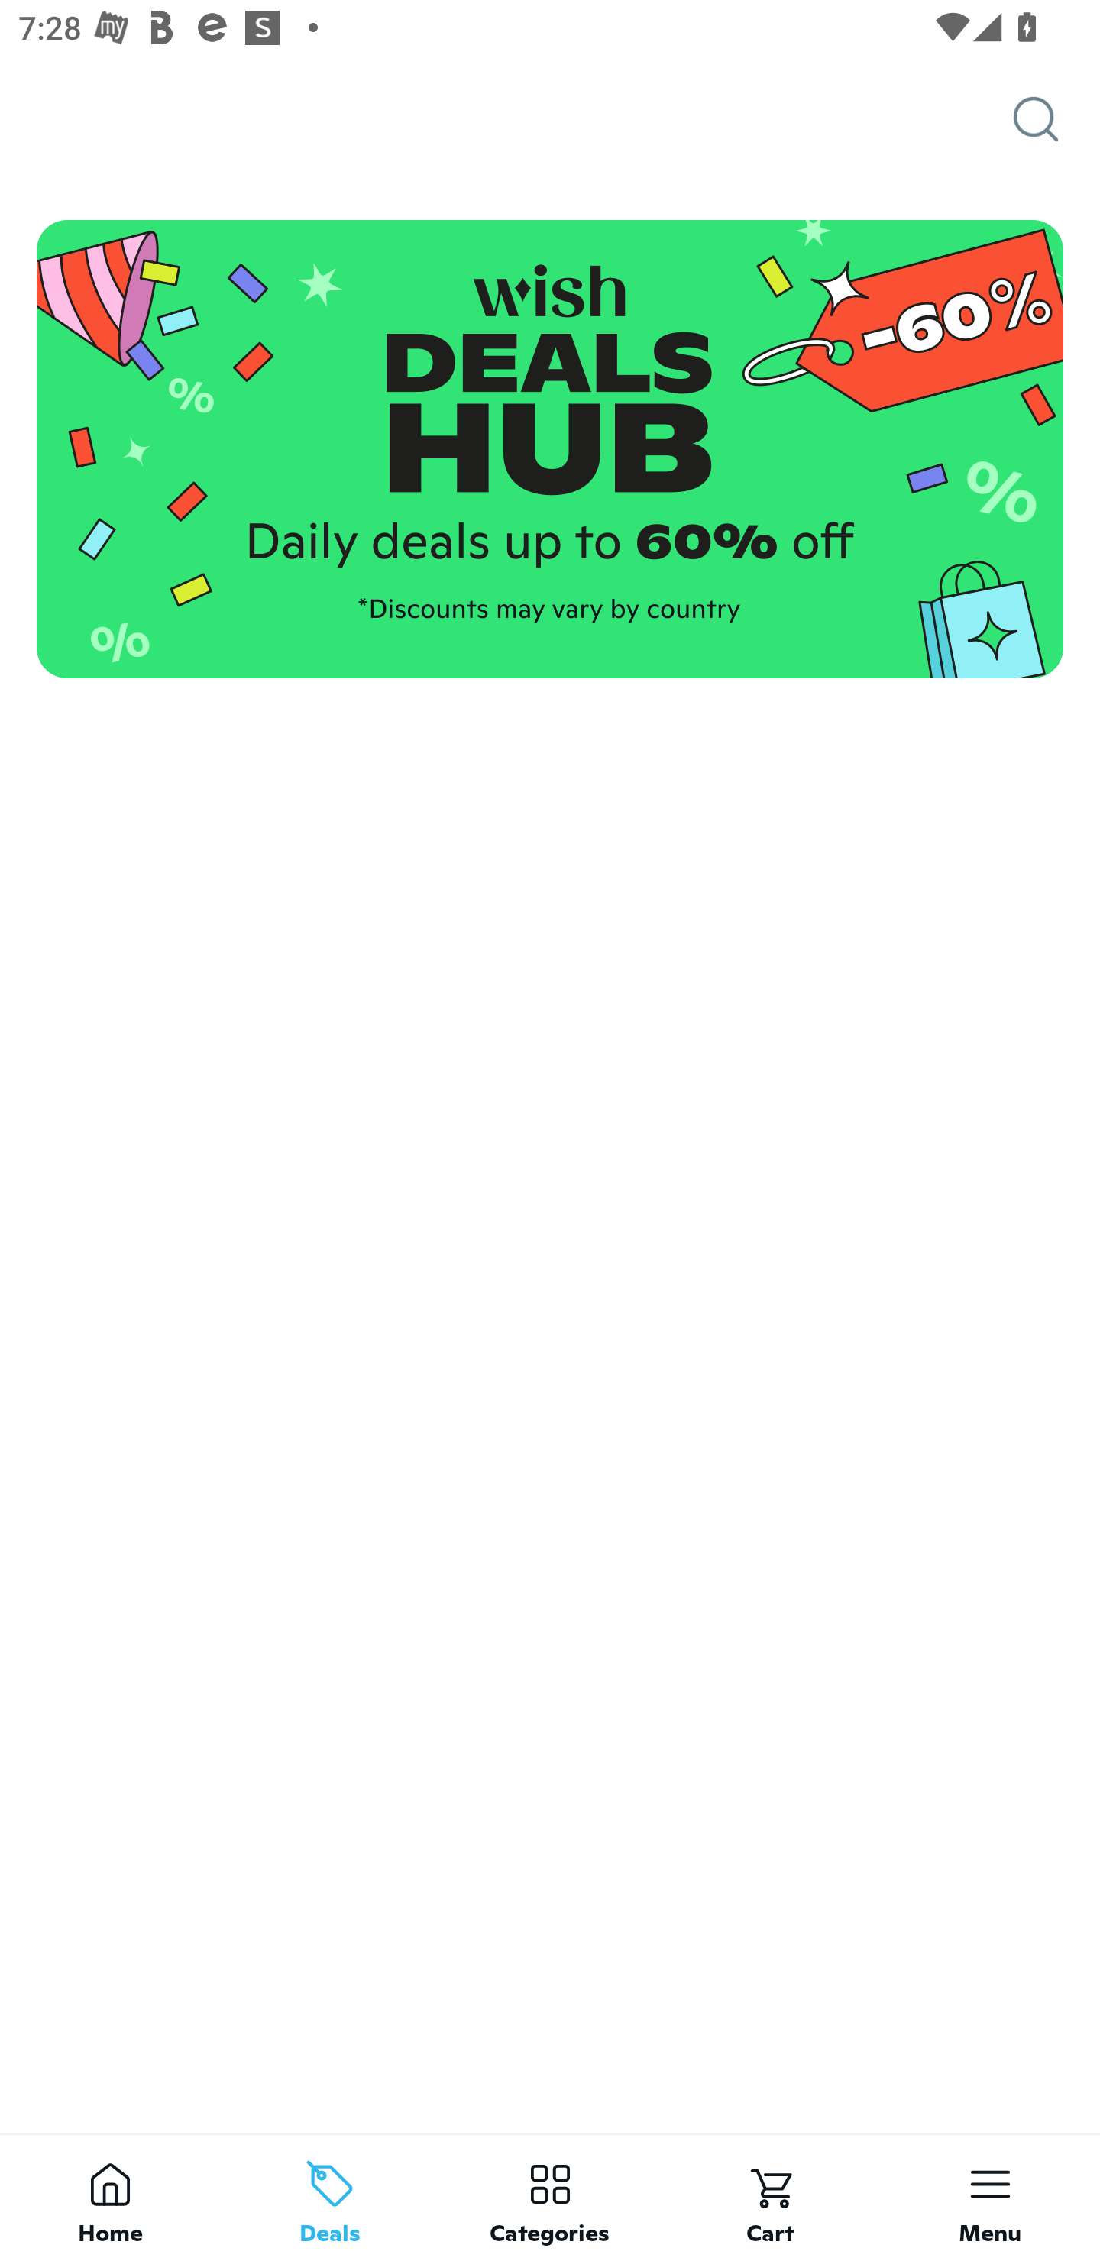 The image size is (1100, 2261). What do you see at coordinates (770, 2197) in the screenshot?
I see `Cart` at bounding box center [770, 2197].